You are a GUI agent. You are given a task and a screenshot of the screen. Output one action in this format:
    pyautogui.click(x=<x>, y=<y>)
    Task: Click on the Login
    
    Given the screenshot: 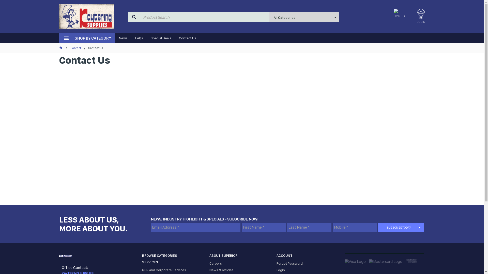 What is the action you would take?
    pyautogui.click(x=308, y=270)
    